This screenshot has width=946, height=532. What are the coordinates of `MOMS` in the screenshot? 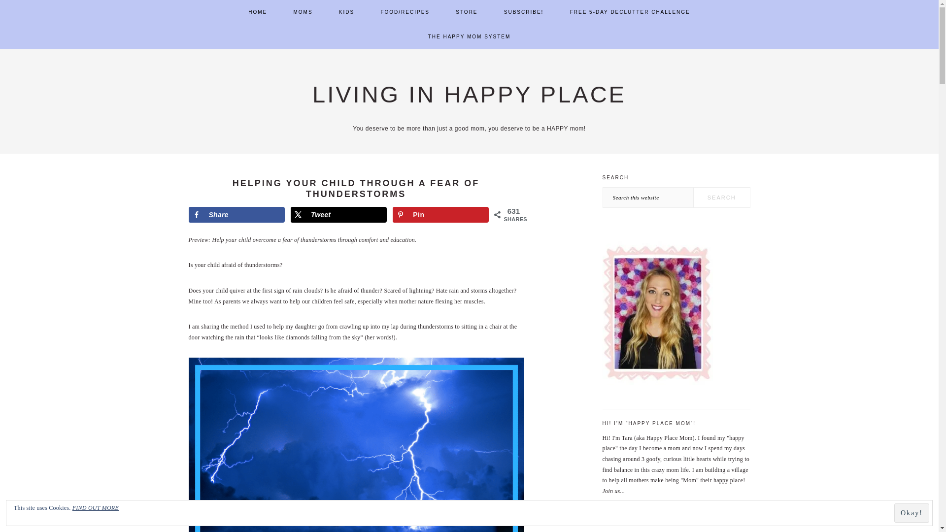 It's located at (303, 12).